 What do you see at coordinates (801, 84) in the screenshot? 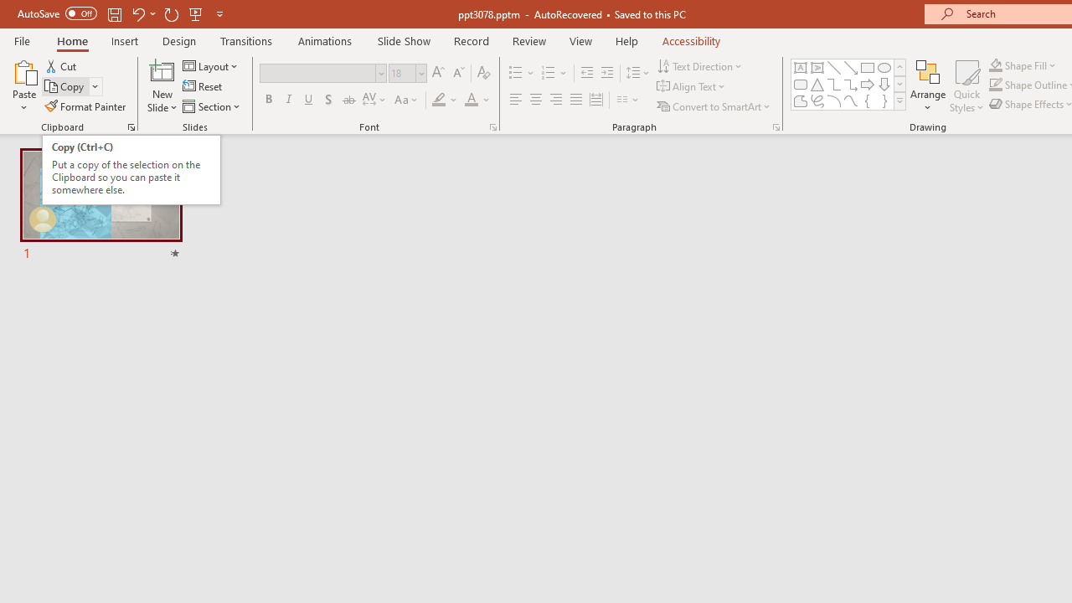
I see `Rectangle: Rounded Corners` at bounding box center [801, 84].